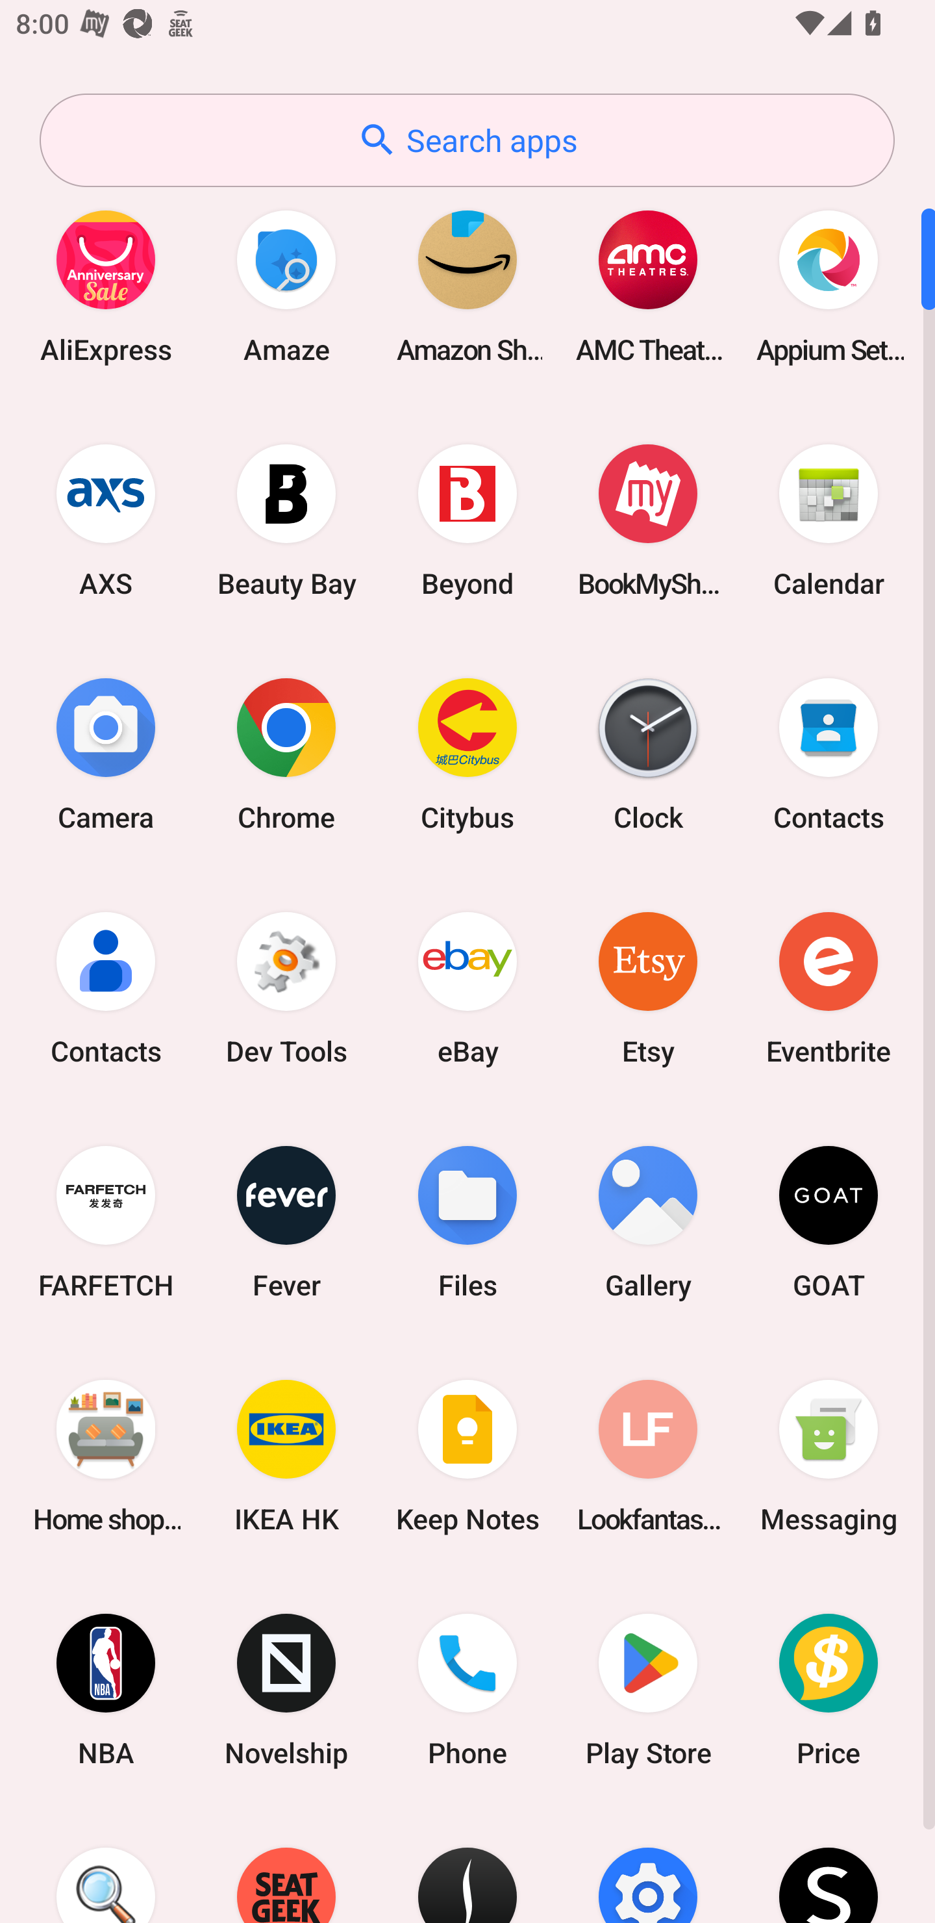 The width and height of the screenshot is (935, 1923). Describe the element at coordinates (467, 286) in the screenshot. I see `Amazon Shopping` at that location.